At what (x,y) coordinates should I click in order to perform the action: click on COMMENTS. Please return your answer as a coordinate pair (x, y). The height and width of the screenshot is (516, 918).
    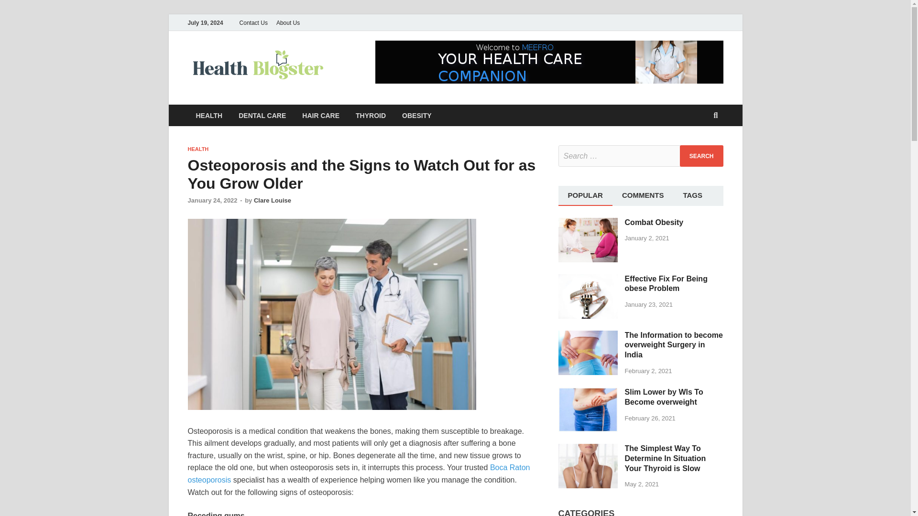
    Looking at the image, I should click on (643, 195).